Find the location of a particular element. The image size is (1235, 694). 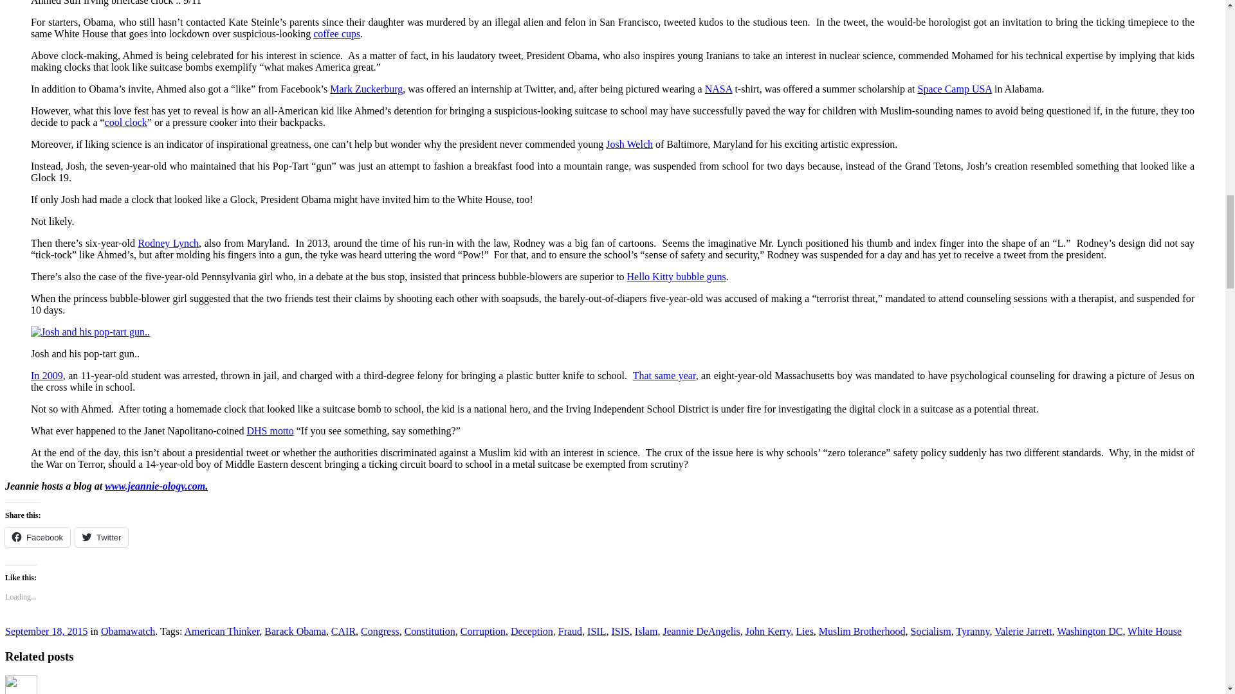

NASA is located at coordinates (718, 89).